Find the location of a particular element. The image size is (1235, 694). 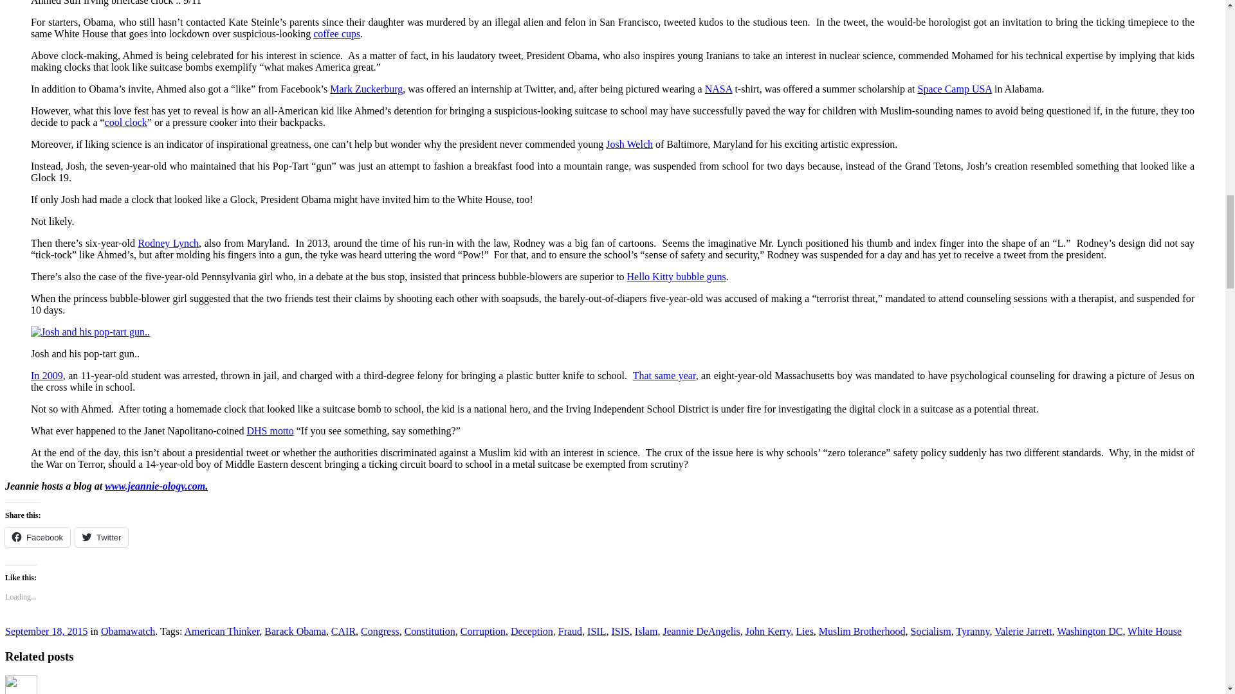

NASA is located at coordinates (718, 89).